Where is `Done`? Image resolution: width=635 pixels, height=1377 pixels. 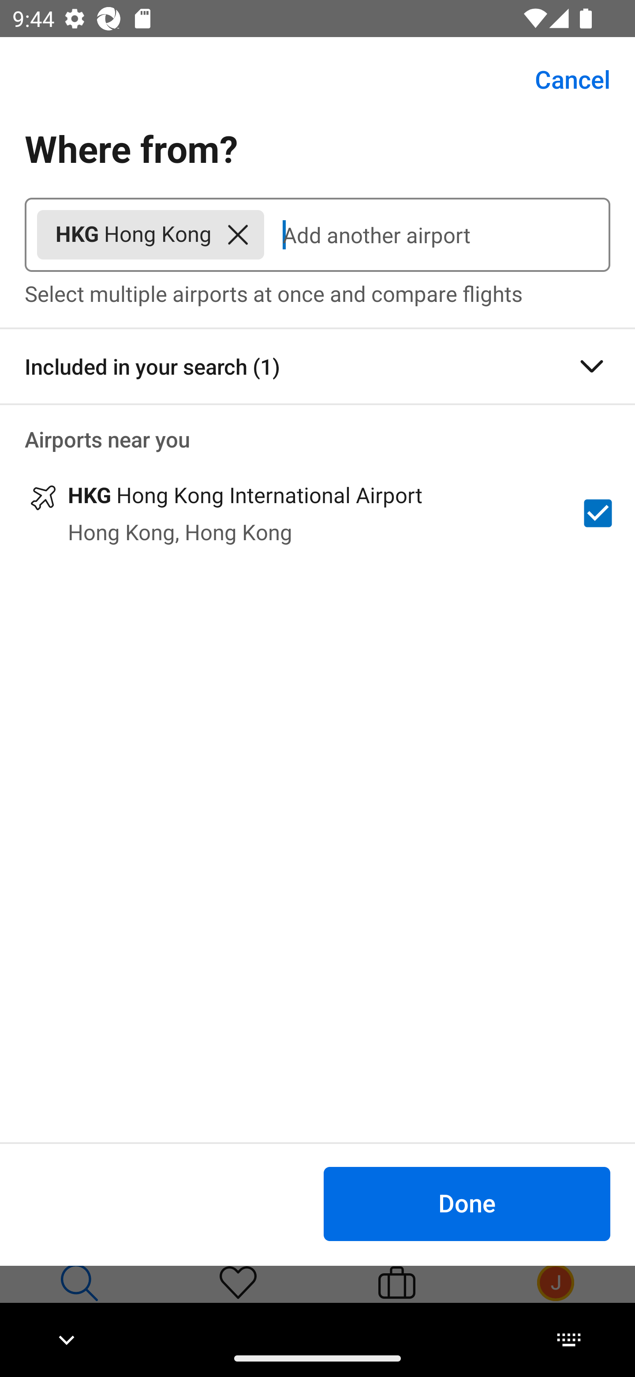
Done is located at coordinates (467, 1203).